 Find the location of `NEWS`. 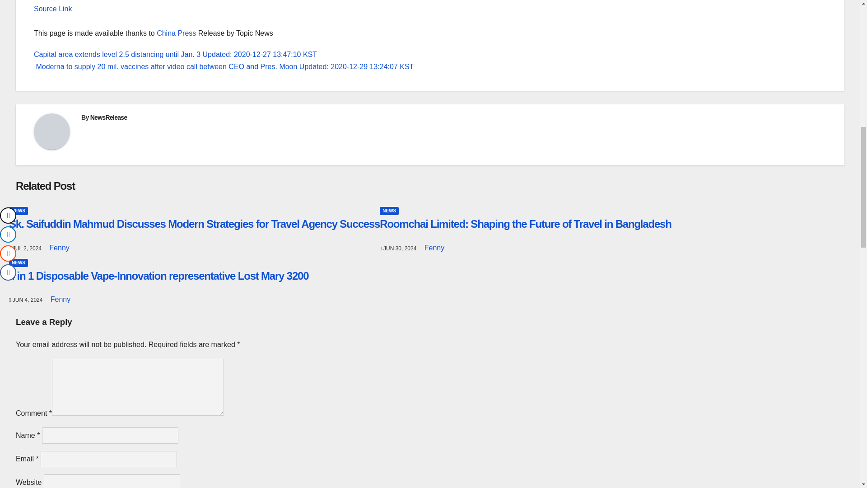

NEWS is located at coordinates (389, 211).